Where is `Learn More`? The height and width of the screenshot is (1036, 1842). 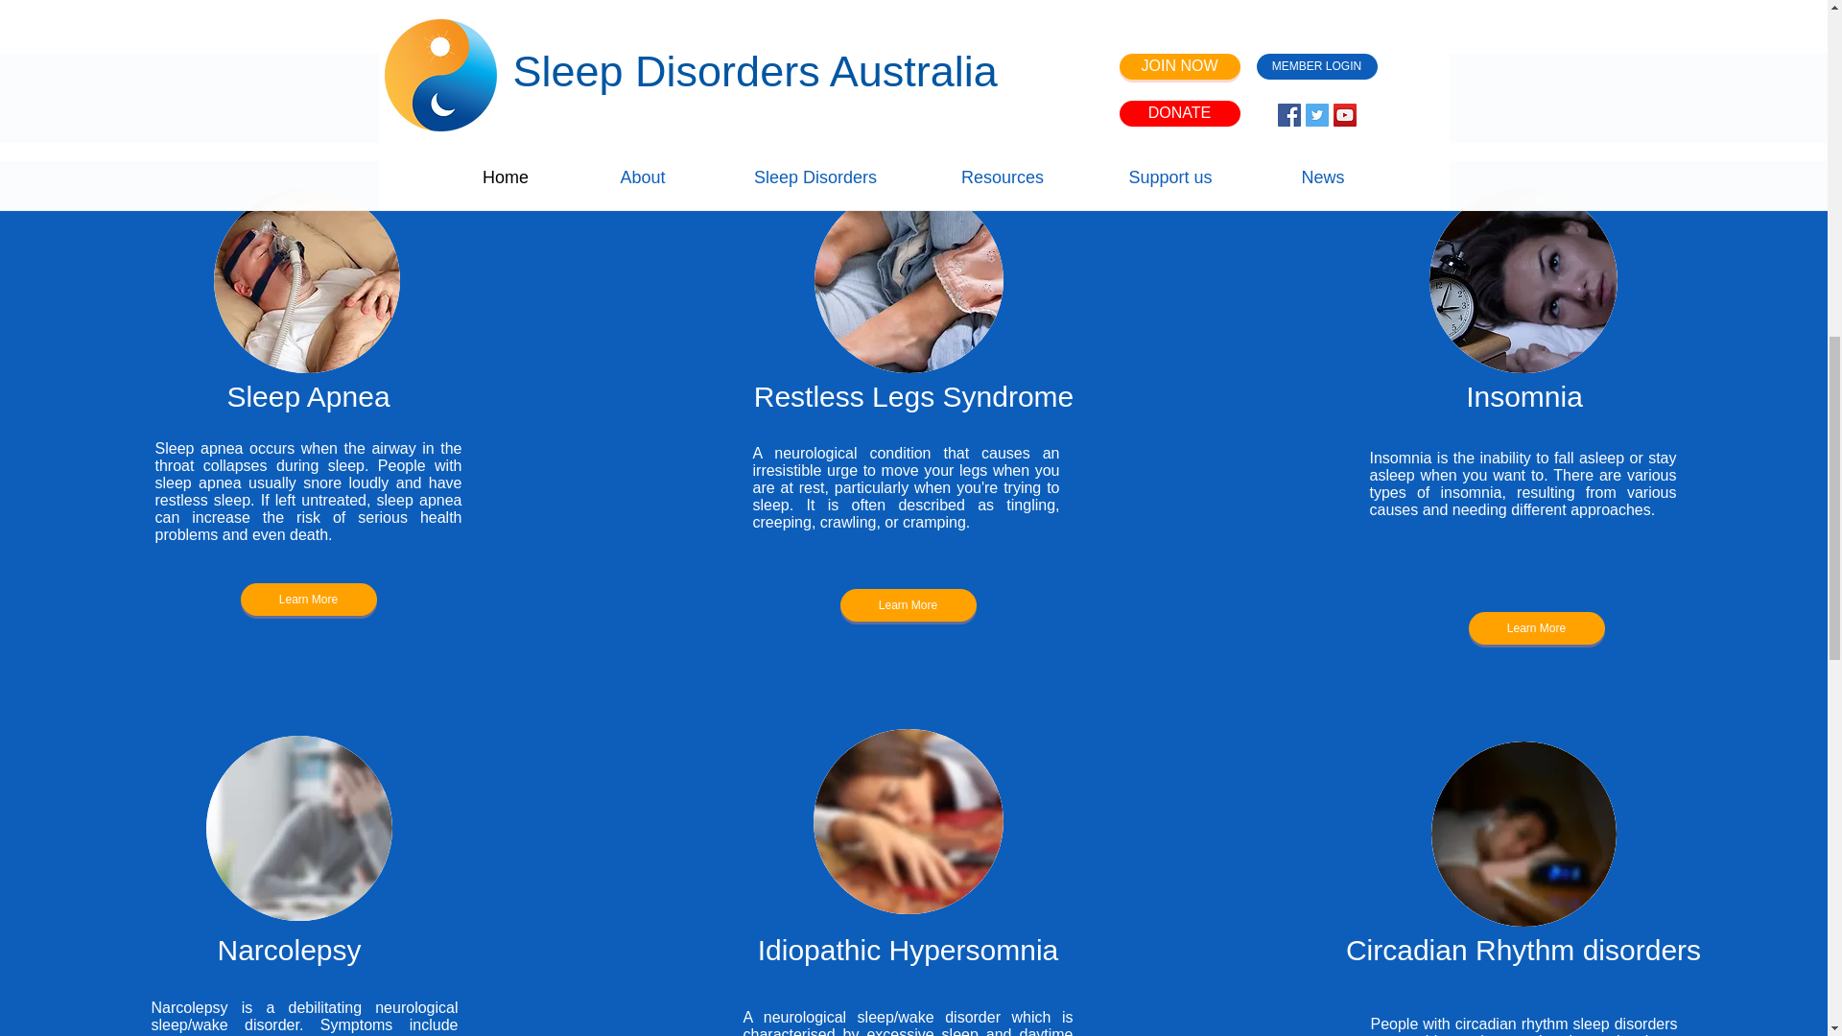
Learn More is located at coordinates (1536, 627).